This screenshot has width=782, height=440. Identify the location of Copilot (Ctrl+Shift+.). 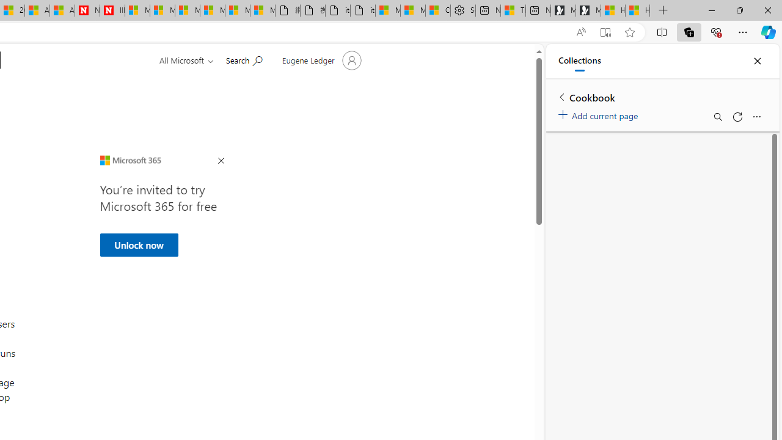
(769, 32).